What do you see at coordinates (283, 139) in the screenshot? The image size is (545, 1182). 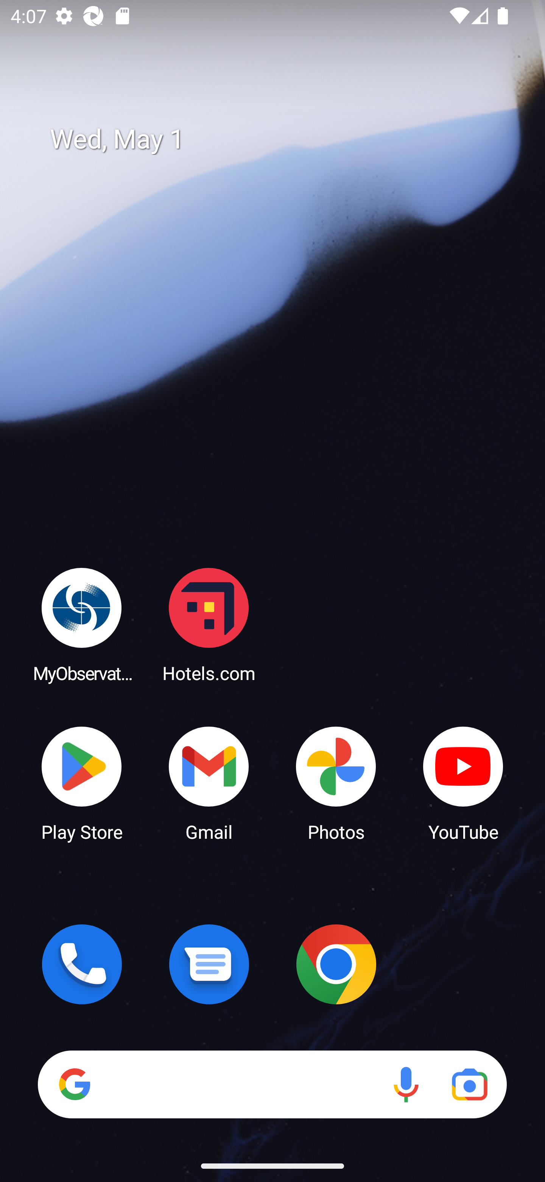 I see `Wed, May 1` at bounding box center [283, 139].